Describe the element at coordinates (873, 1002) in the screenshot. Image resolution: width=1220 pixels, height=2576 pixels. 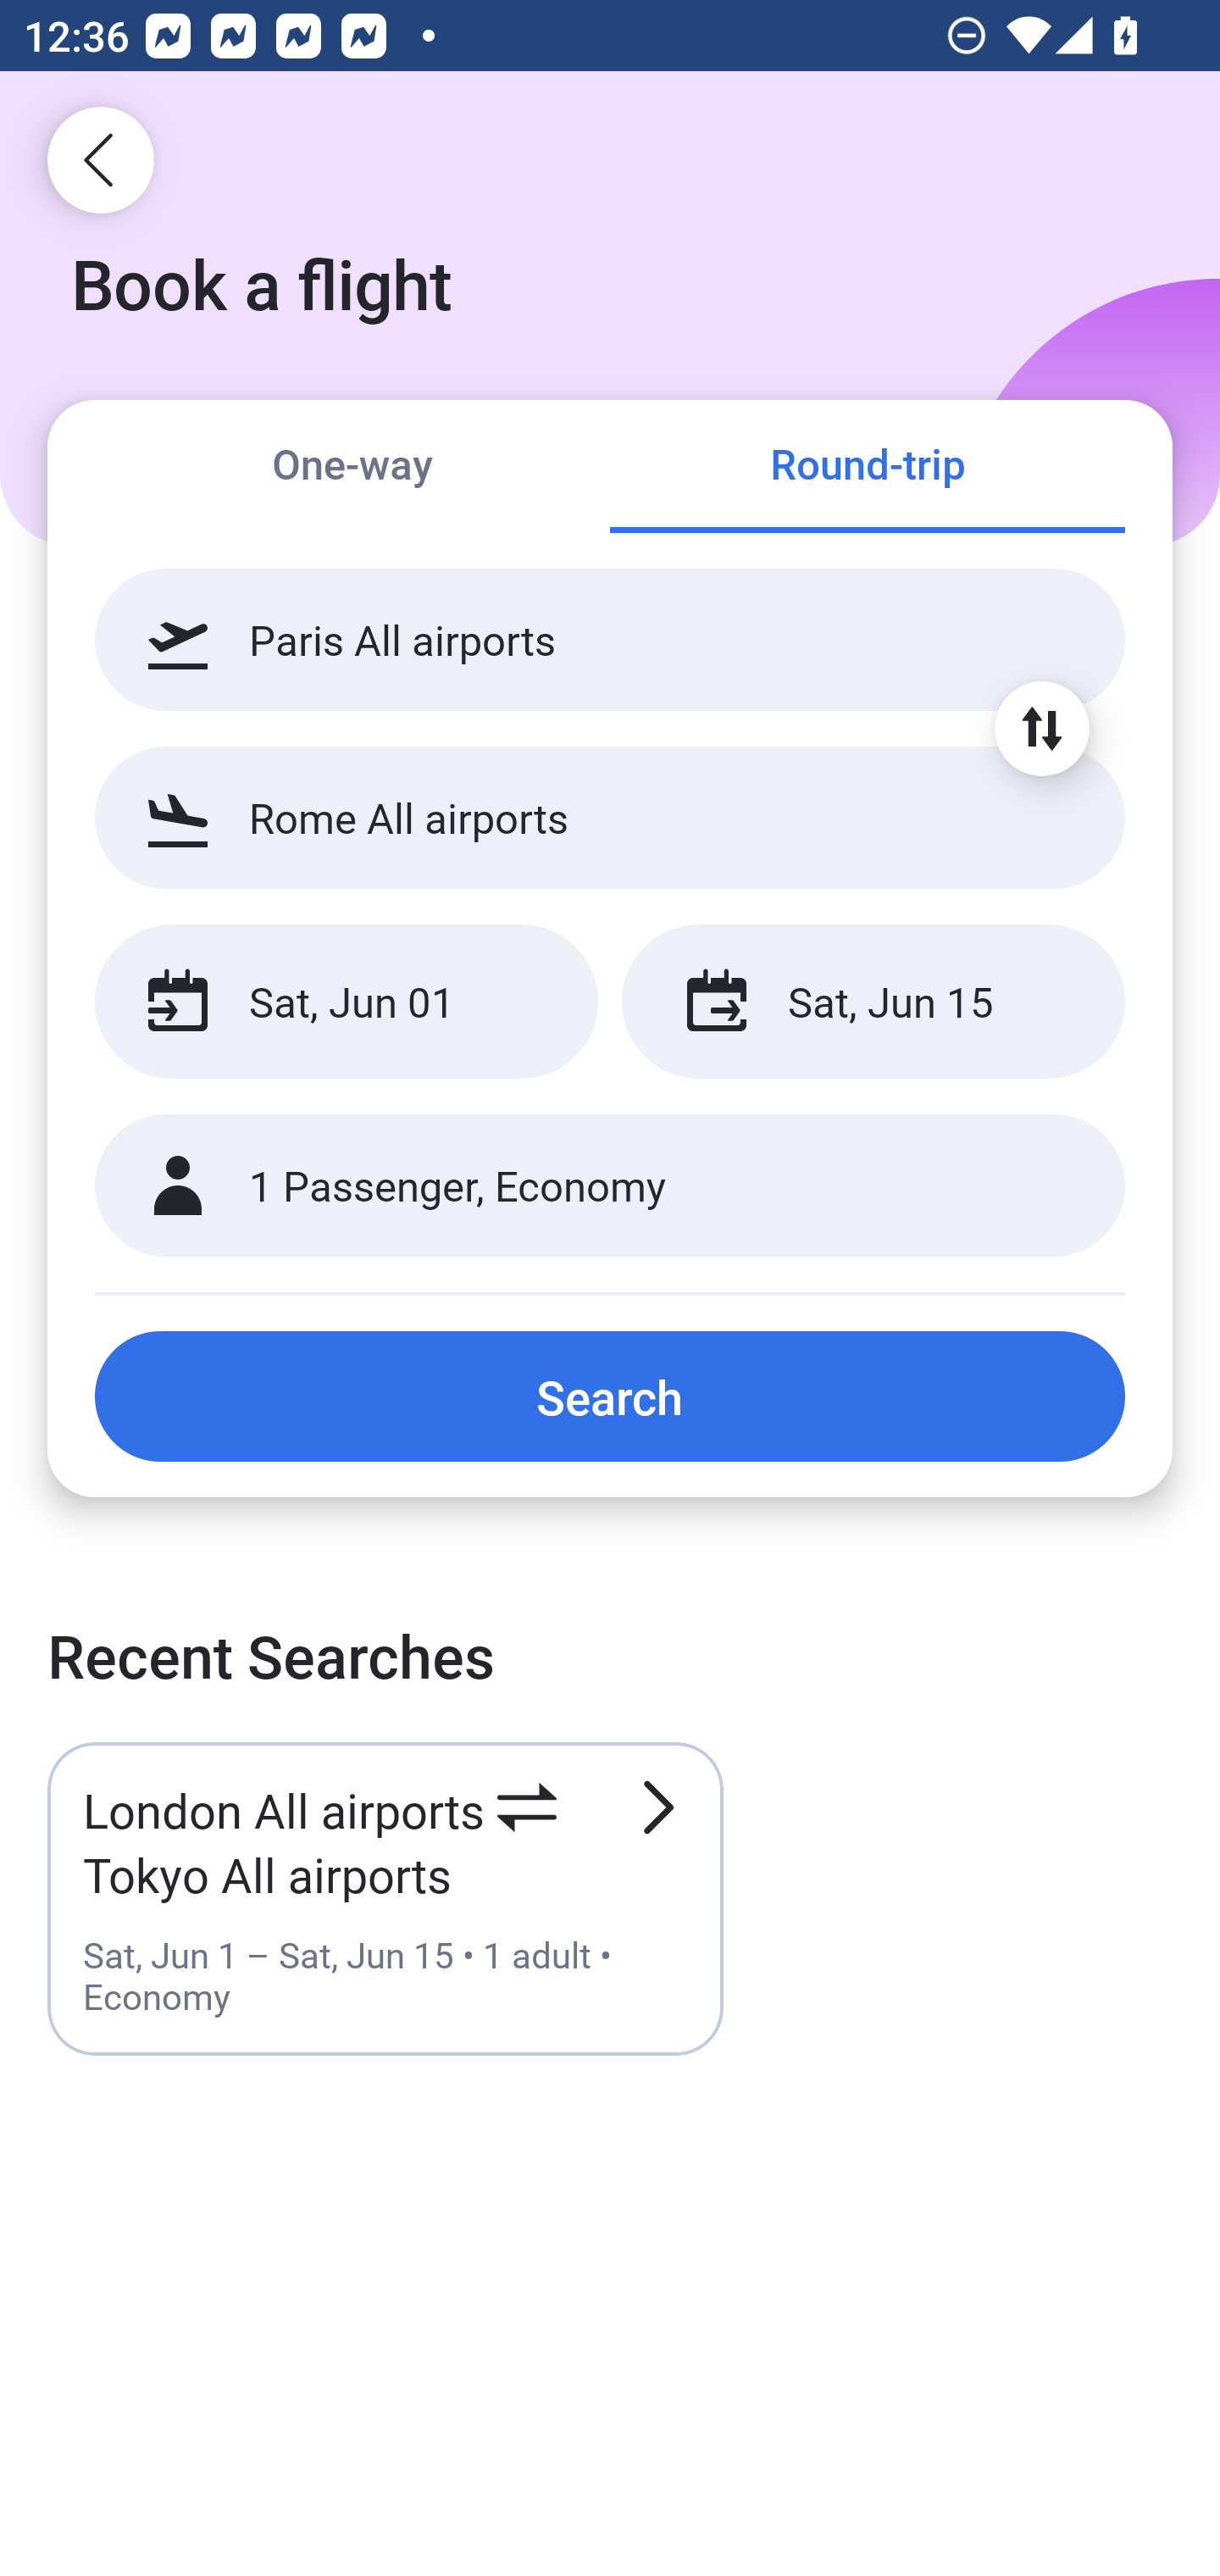
I see `Sat, Jun 15` at that location.